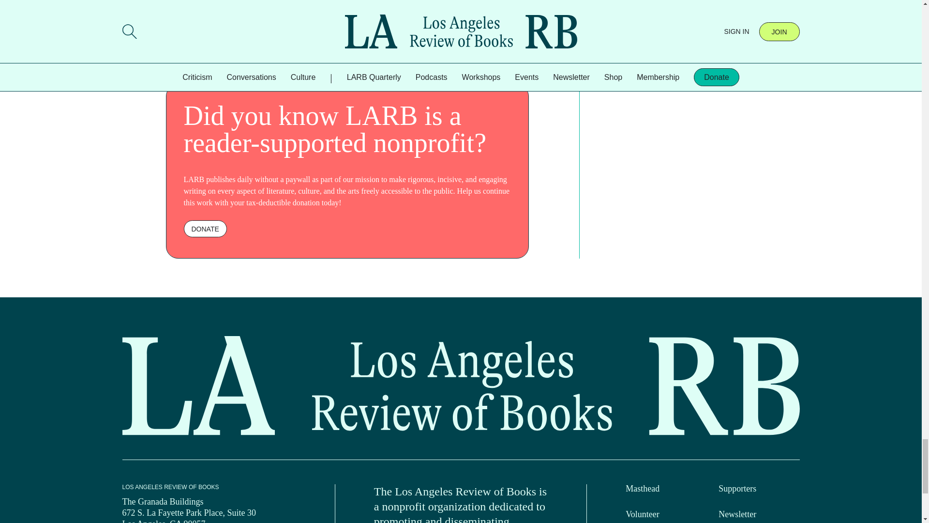 The height and width of the screenshot is (523, 929). What do you see at coordinates (188, 36) in the screenshot?
I see `ALEX DIMITROV` at bounding box center [188, 36].